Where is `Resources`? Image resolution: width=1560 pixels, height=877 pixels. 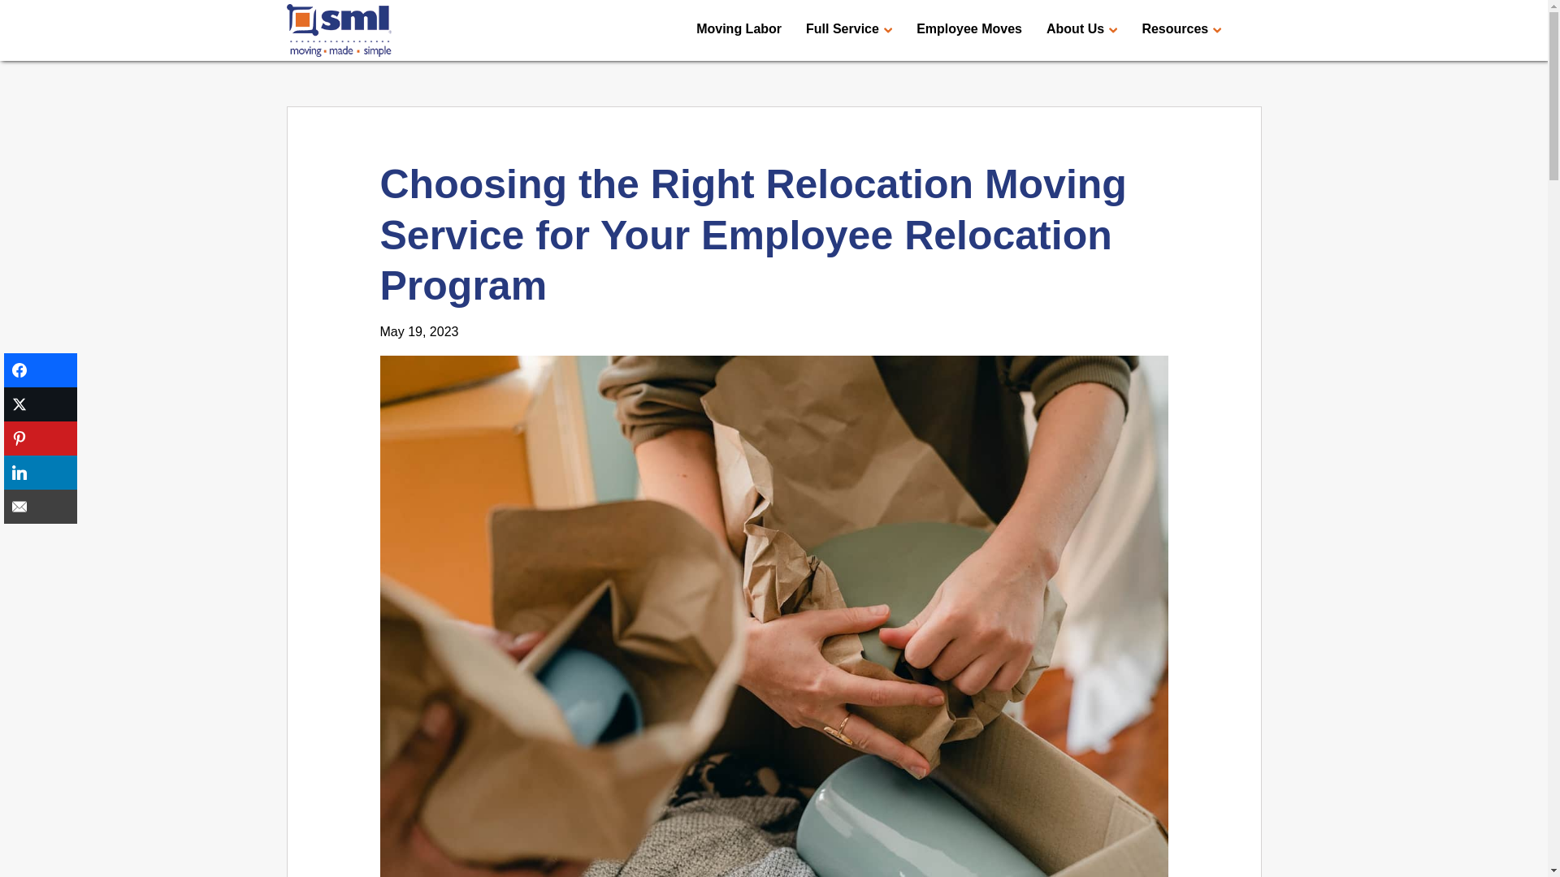 Resources is located at coordinates (1181, 29).